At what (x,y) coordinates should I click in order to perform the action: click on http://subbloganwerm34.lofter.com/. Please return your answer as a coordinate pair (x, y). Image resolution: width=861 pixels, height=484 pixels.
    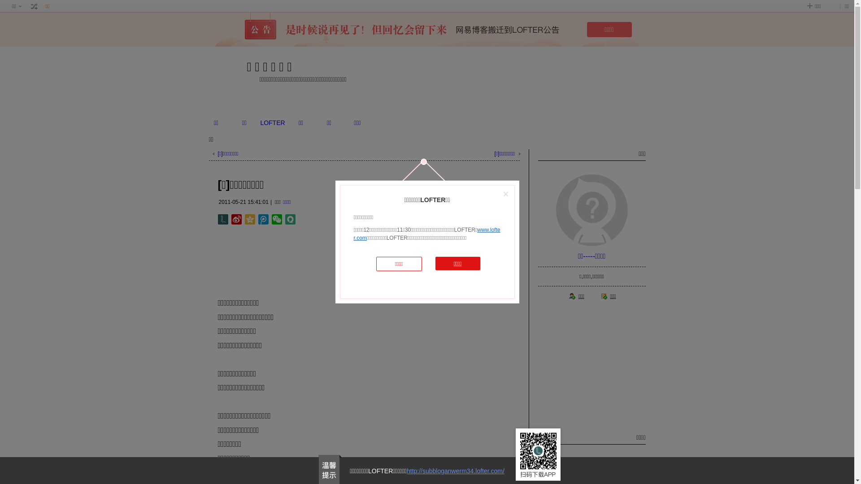
    Looking at the image, I should click on (456, 471).